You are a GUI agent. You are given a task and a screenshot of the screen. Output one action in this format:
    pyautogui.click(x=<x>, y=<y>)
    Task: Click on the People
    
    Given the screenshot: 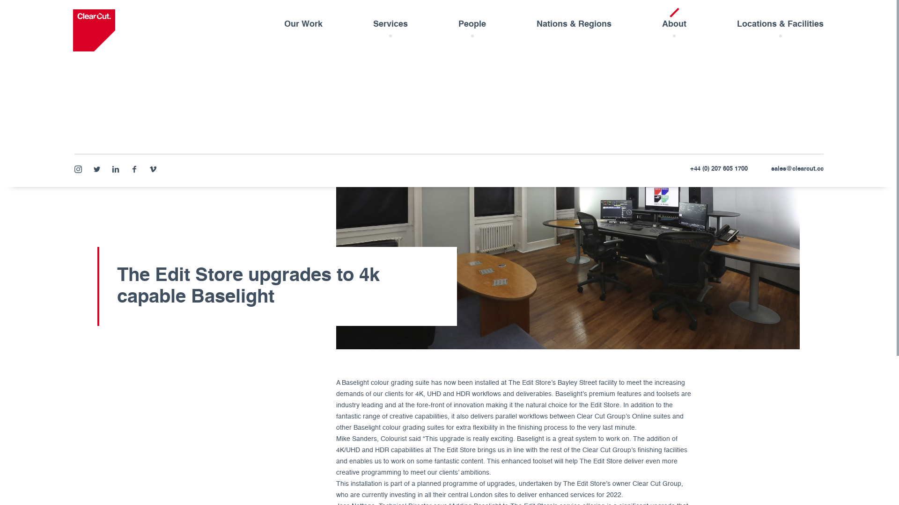 What is the action you would take?
    pyautogui.click(x=472, y=27)
    